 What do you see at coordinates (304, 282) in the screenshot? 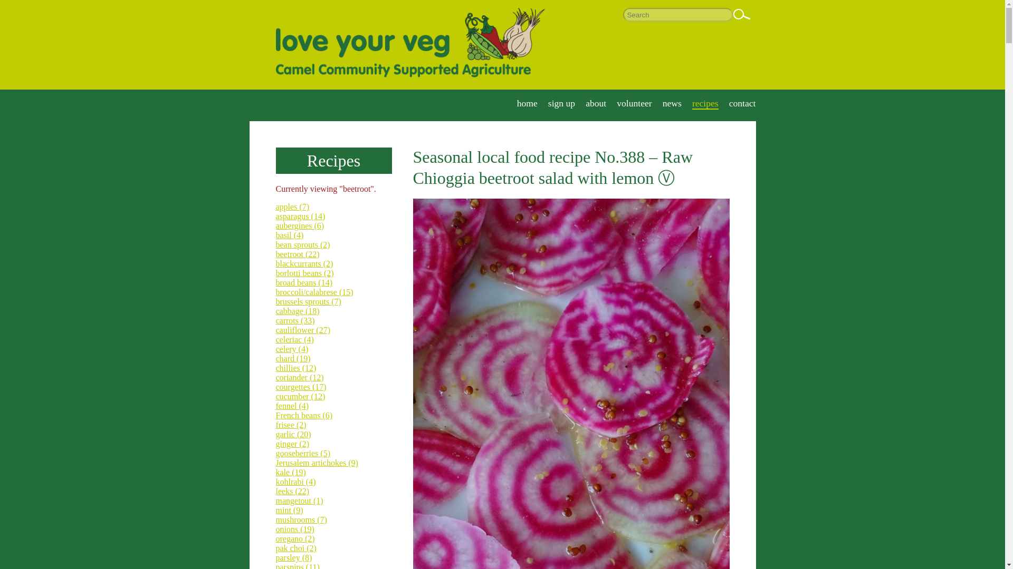
I see `broad beans` at bounding box center [304, 282].